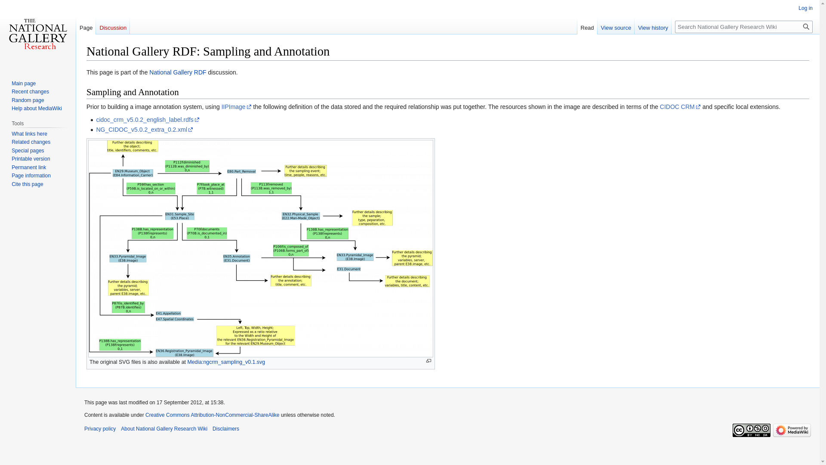 The image size is (826, 465). What do you see at coordinates (212, 415) in the screenshot?
I see `Creative Commons Attribution-NonCommercial-ShareAlike` at bounding box center [212, 415].